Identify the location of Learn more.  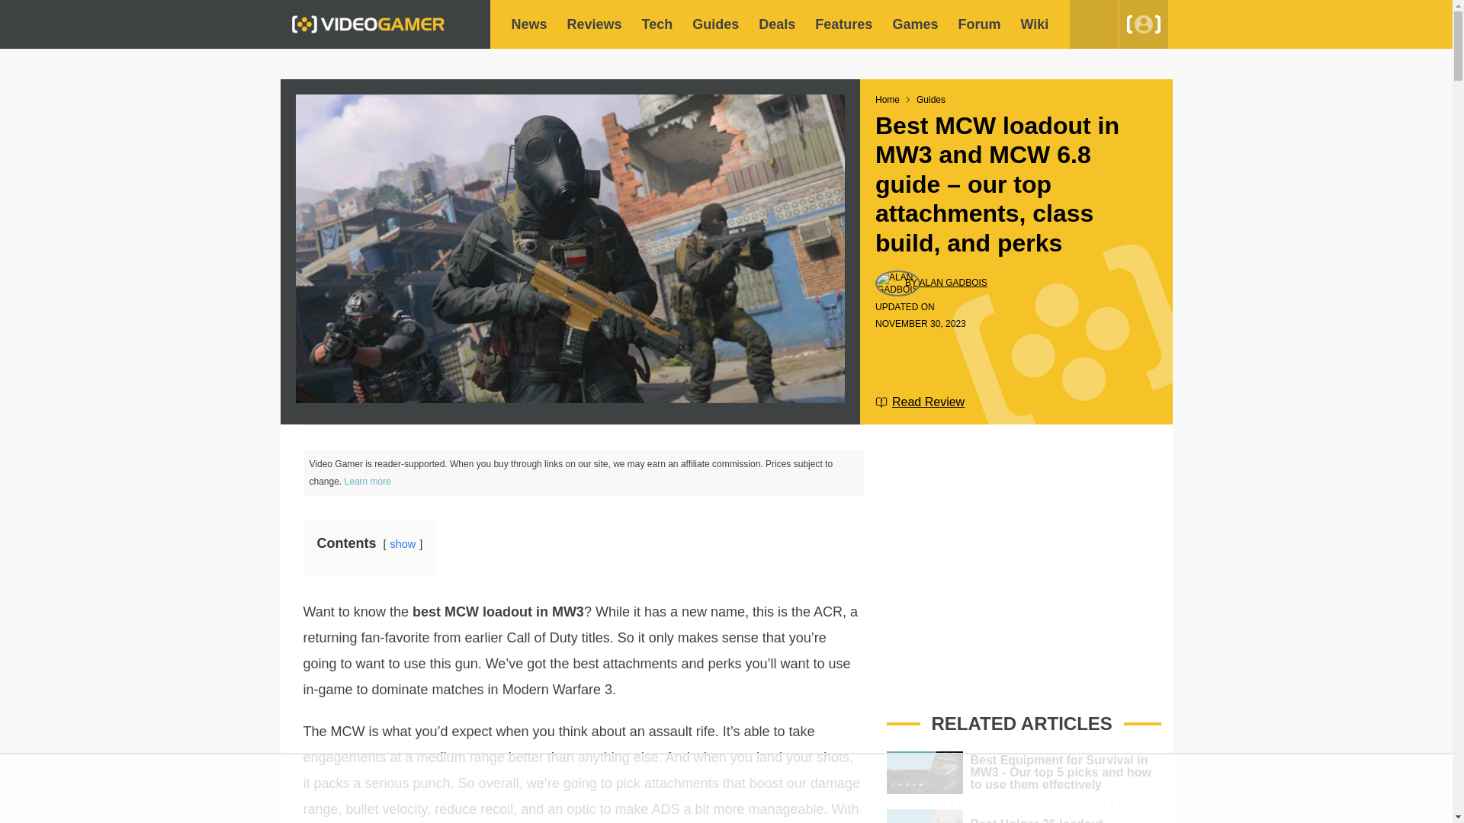
(368, 482).